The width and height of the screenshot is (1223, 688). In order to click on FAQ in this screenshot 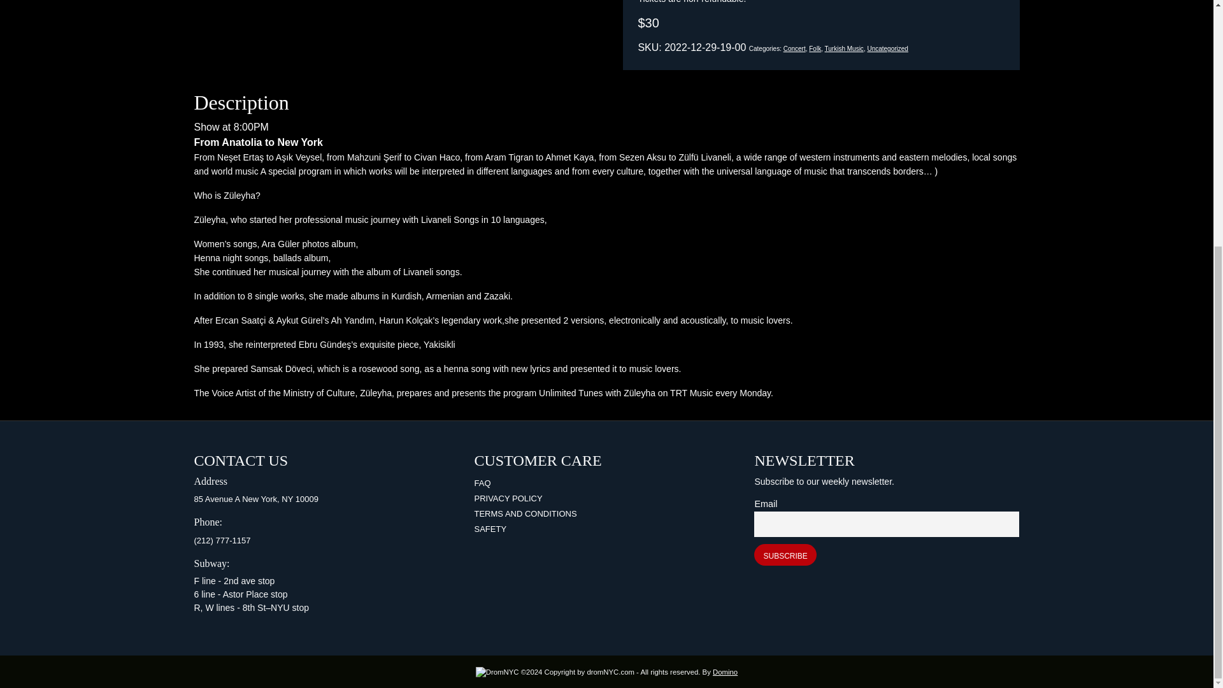, I will do `click(482, 483)`.